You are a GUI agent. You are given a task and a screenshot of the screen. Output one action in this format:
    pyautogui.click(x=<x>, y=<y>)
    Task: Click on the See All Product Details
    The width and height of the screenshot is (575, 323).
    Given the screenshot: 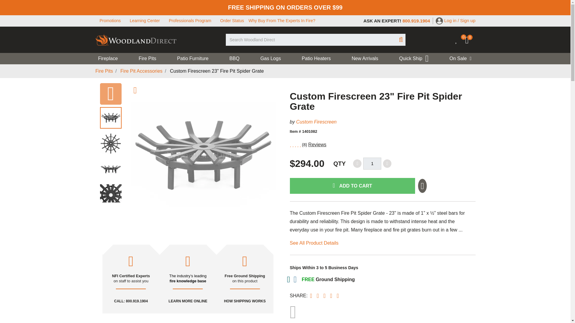 What is the action you would take?
    pyautogui.click(x=314, y=243)
    